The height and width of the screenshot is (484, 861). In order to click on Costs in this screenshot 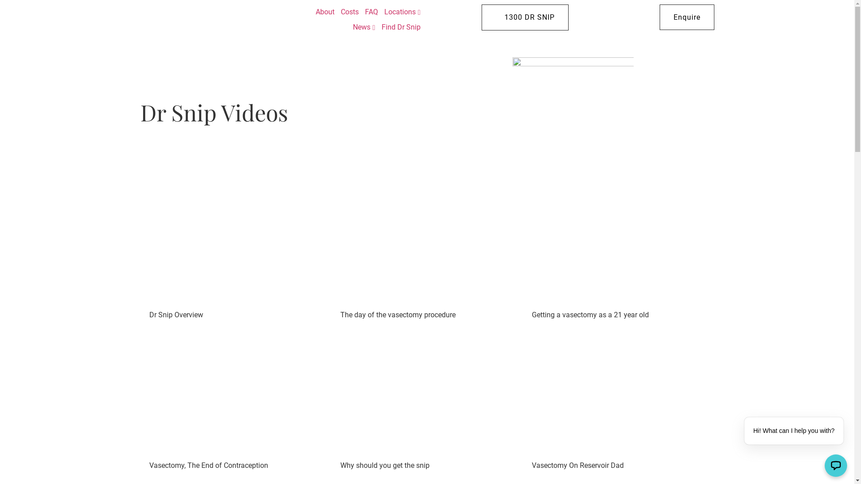, I will do `click(350, 12)`.